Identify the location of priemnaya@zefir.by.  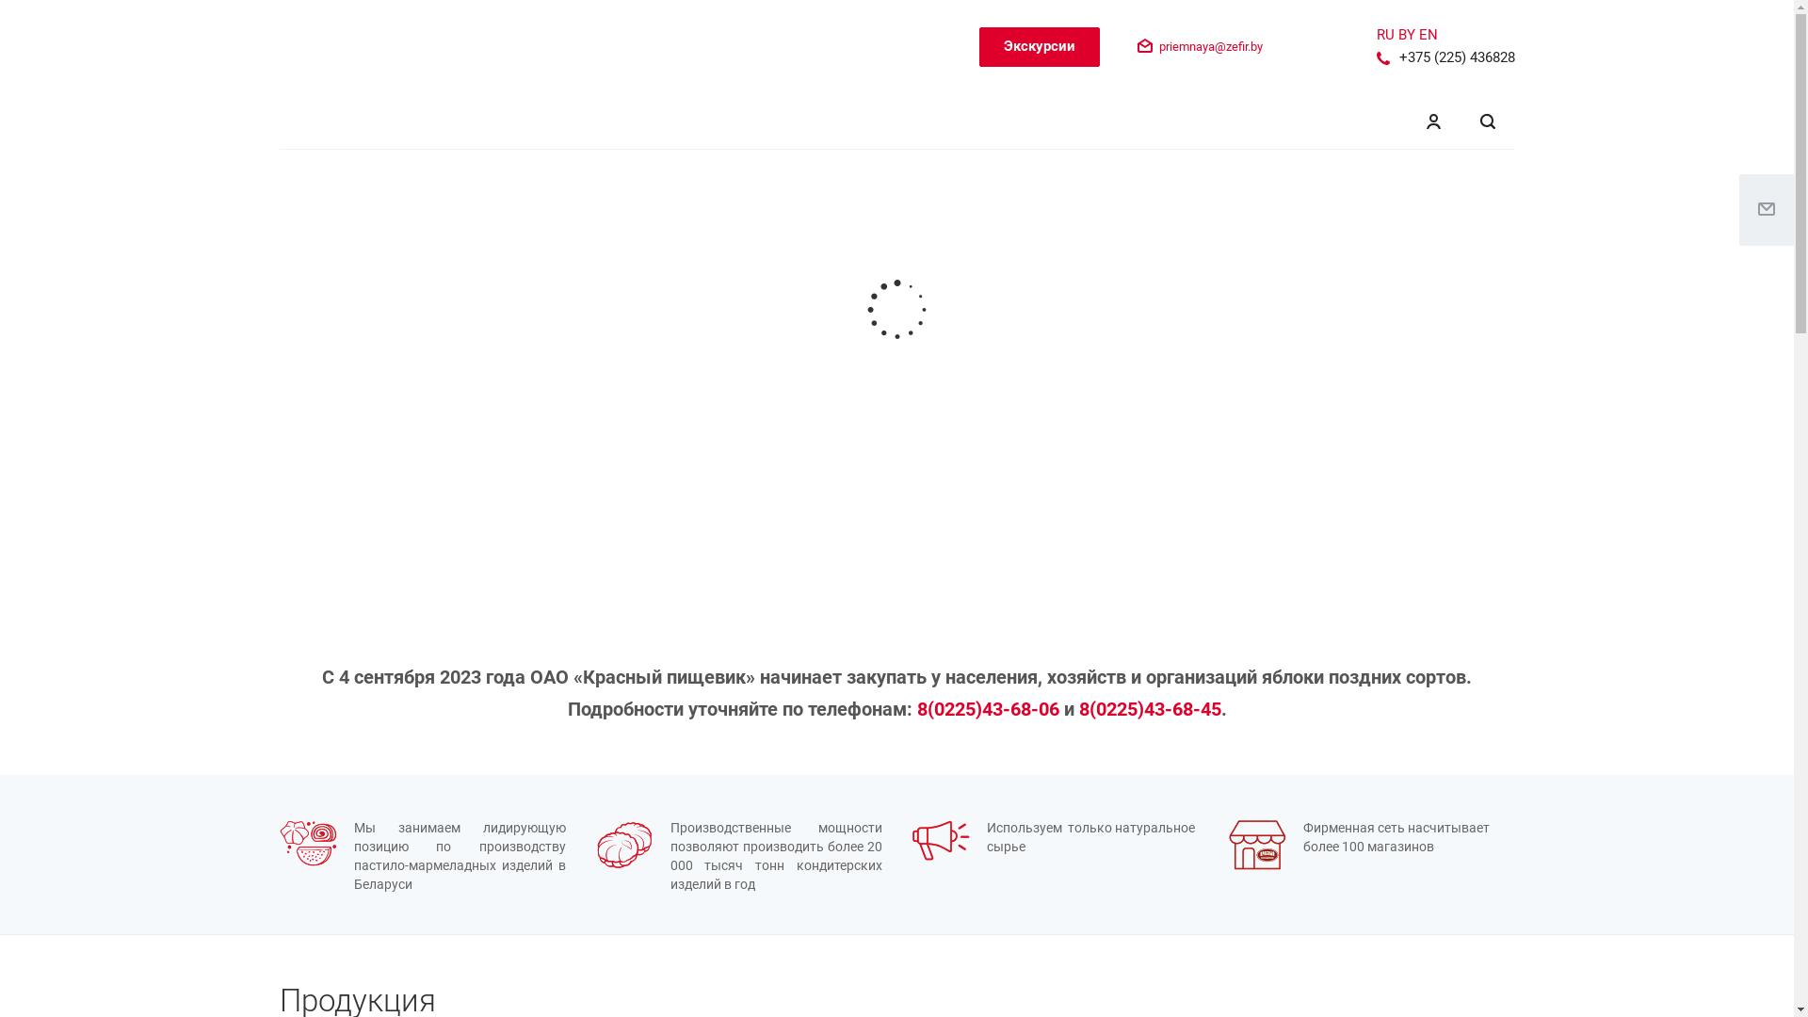
(1211, 47).